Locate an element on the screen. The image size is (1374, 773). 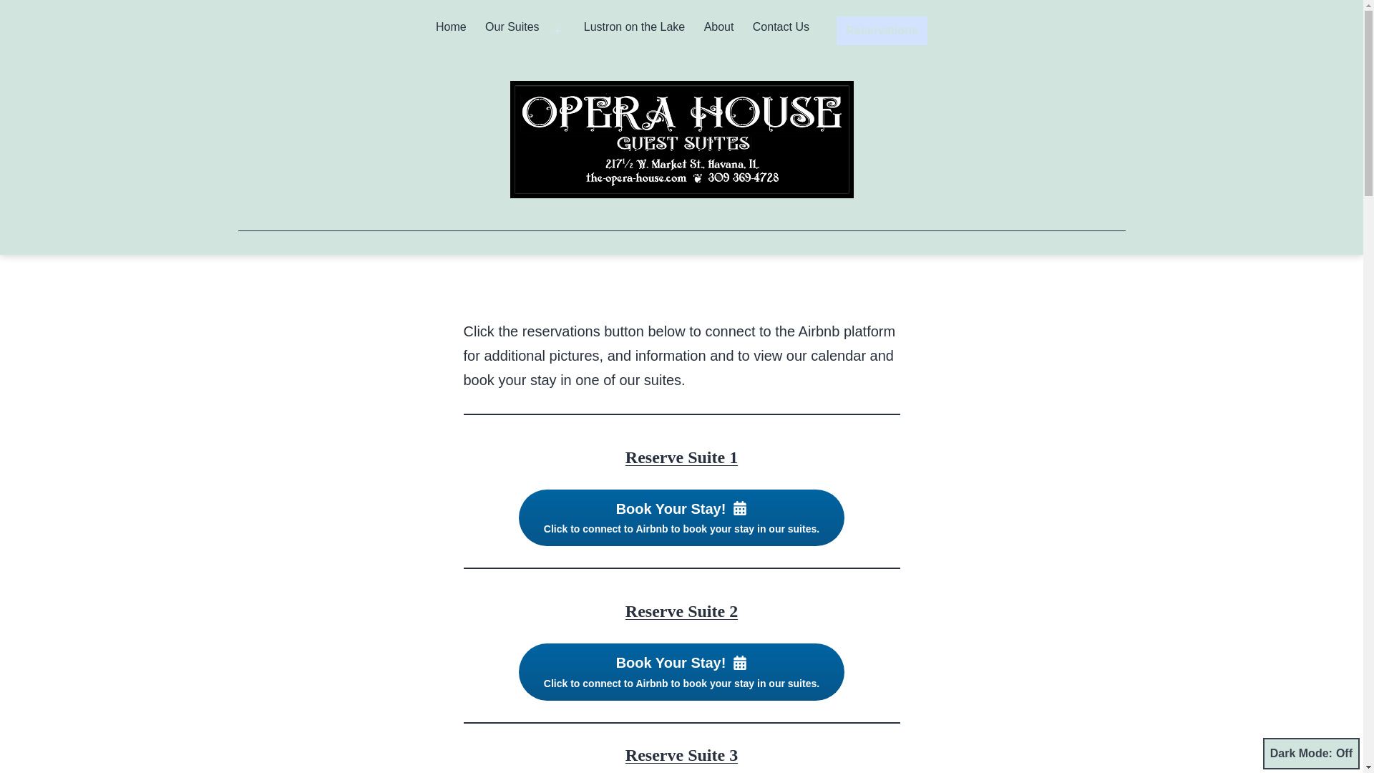
About is located at coordinates (718, 31).